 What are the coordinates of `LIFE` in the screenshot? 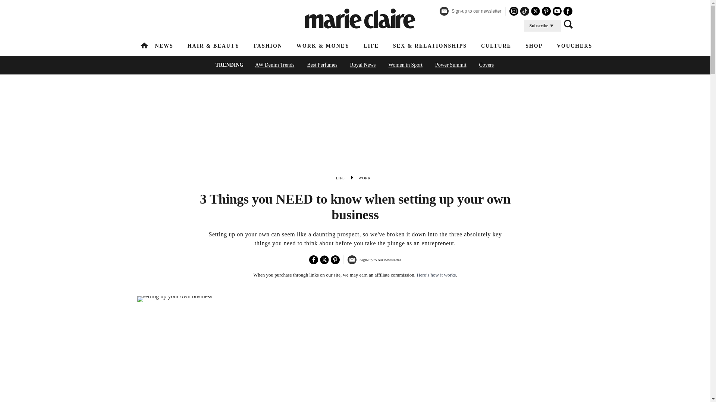 It's located at (371, 45).